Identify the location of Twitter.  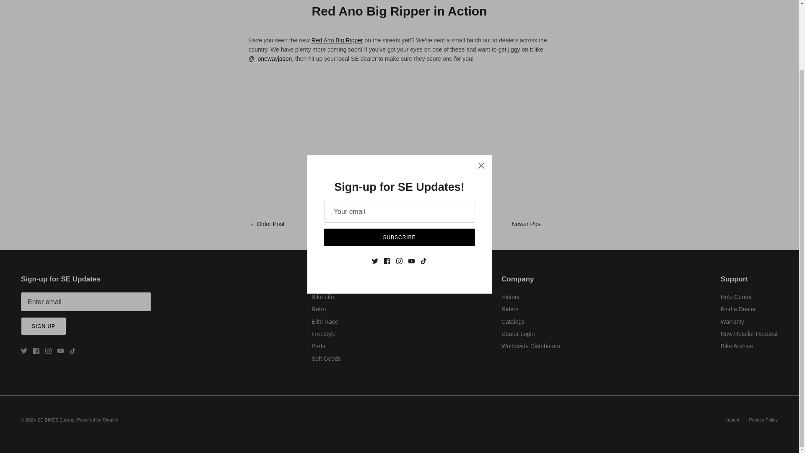
(24, 351).